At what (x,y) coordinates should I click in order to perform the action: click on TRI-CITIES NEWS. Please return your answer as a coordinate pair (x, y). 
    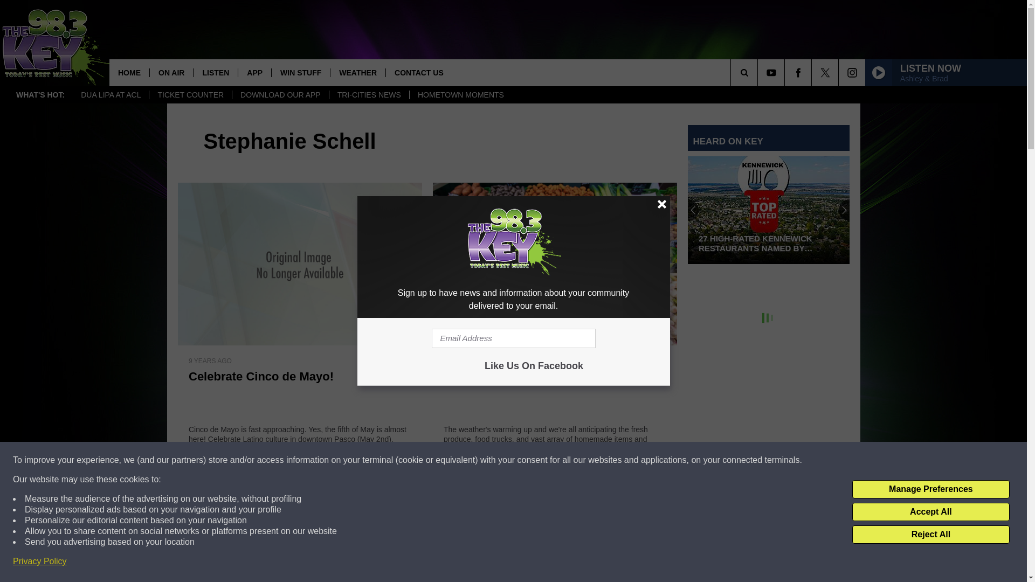
    Looking at the image, I should click on (369, 95).